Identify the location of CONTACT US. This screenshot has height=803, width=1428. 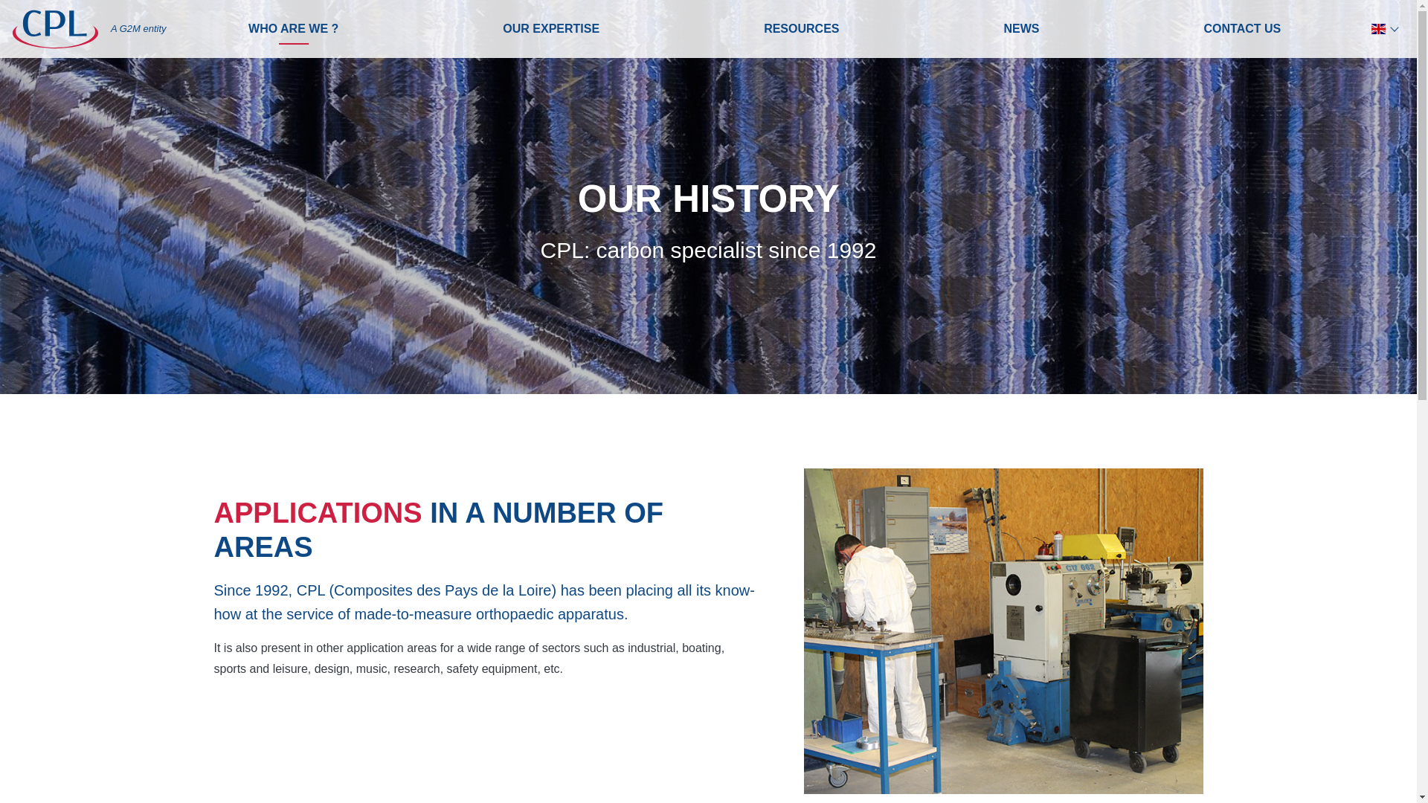
(1242, 28).